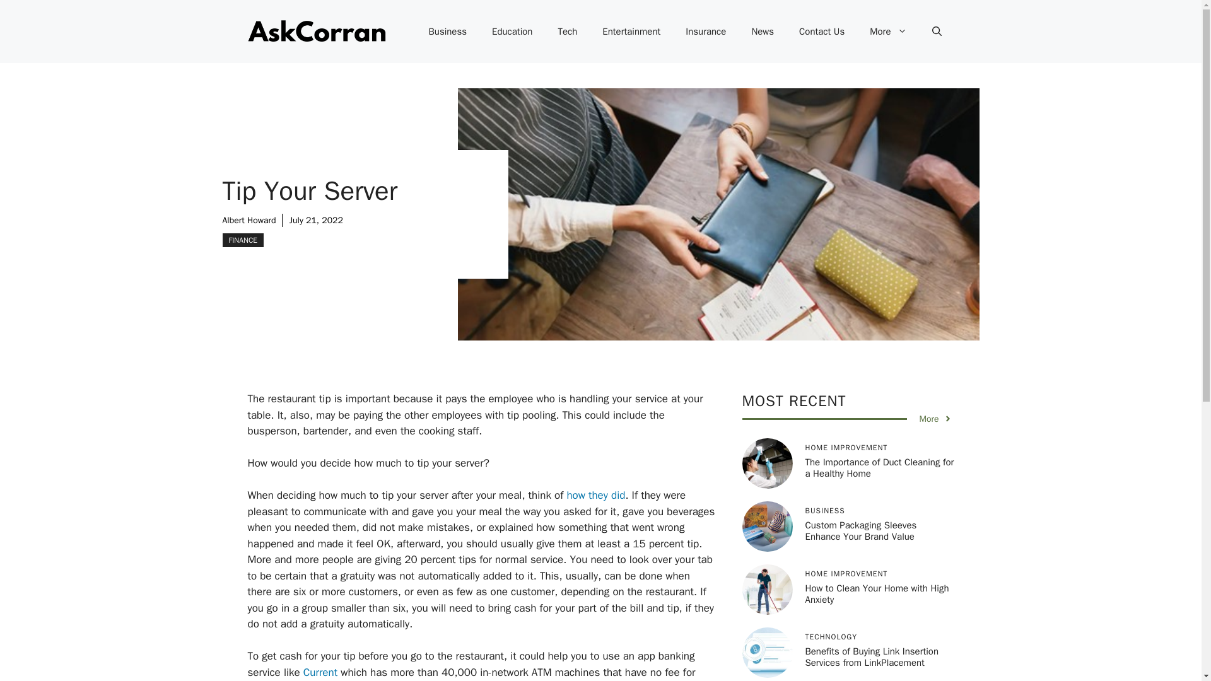 The height and width of the screenshot is (681, 1211). Describe the element at coordinates (877, 594) in the screenshot. I see `How to Clean Your Home with High Anxiety` at that location.